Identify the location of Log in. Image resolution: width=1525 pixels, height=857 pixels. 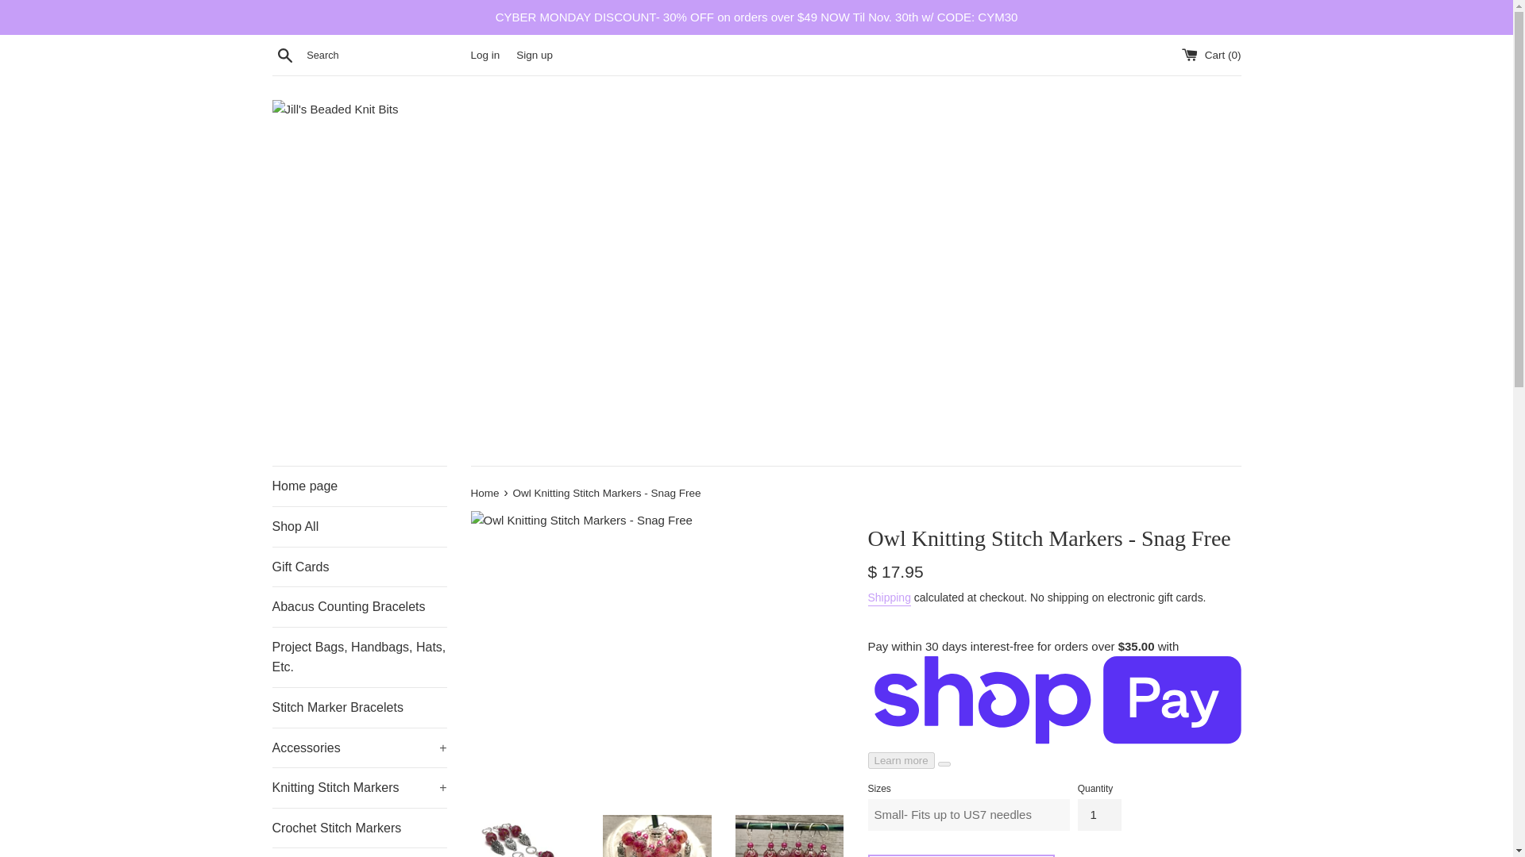
(485, 54).